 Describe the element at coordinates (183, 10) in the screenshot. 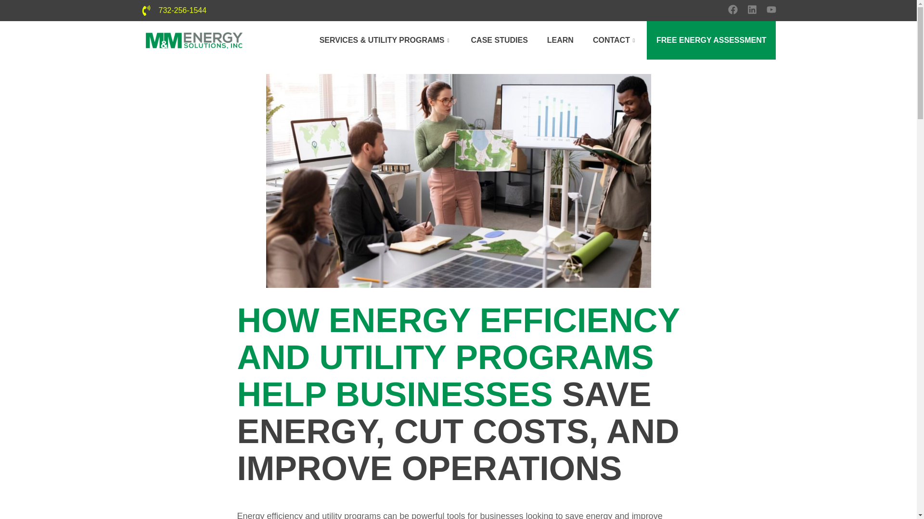

I see `732-256-1544` at that location.